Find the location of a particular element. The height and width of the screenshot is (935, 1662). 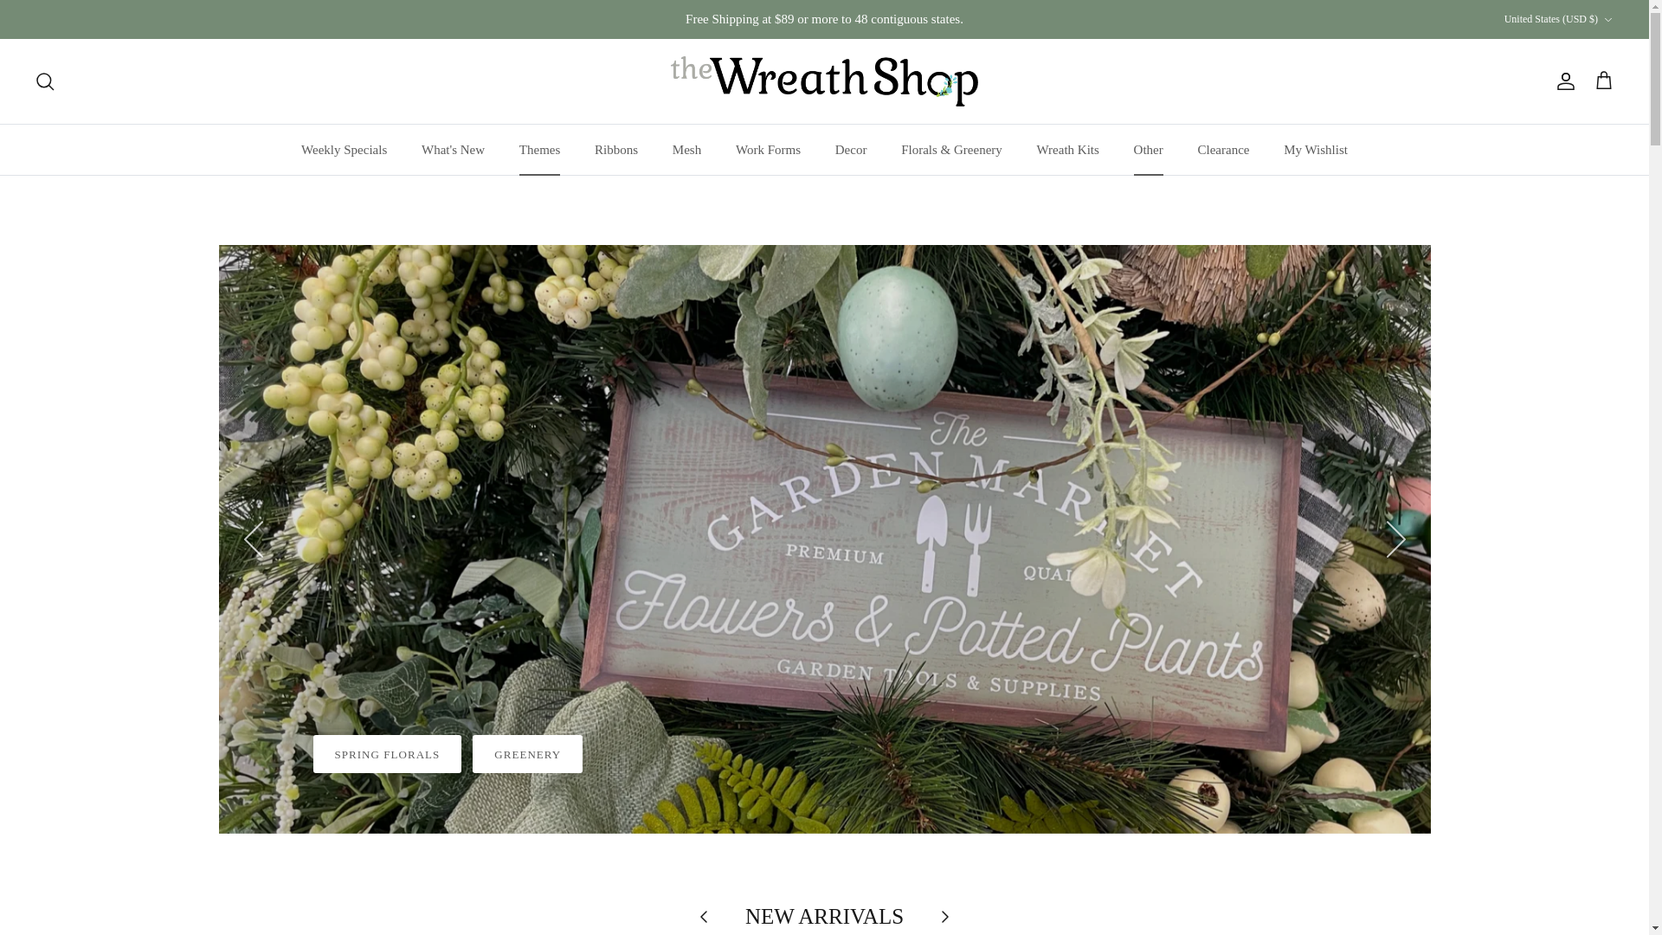

The Wreath Shop is located at coordinates (824, 81).